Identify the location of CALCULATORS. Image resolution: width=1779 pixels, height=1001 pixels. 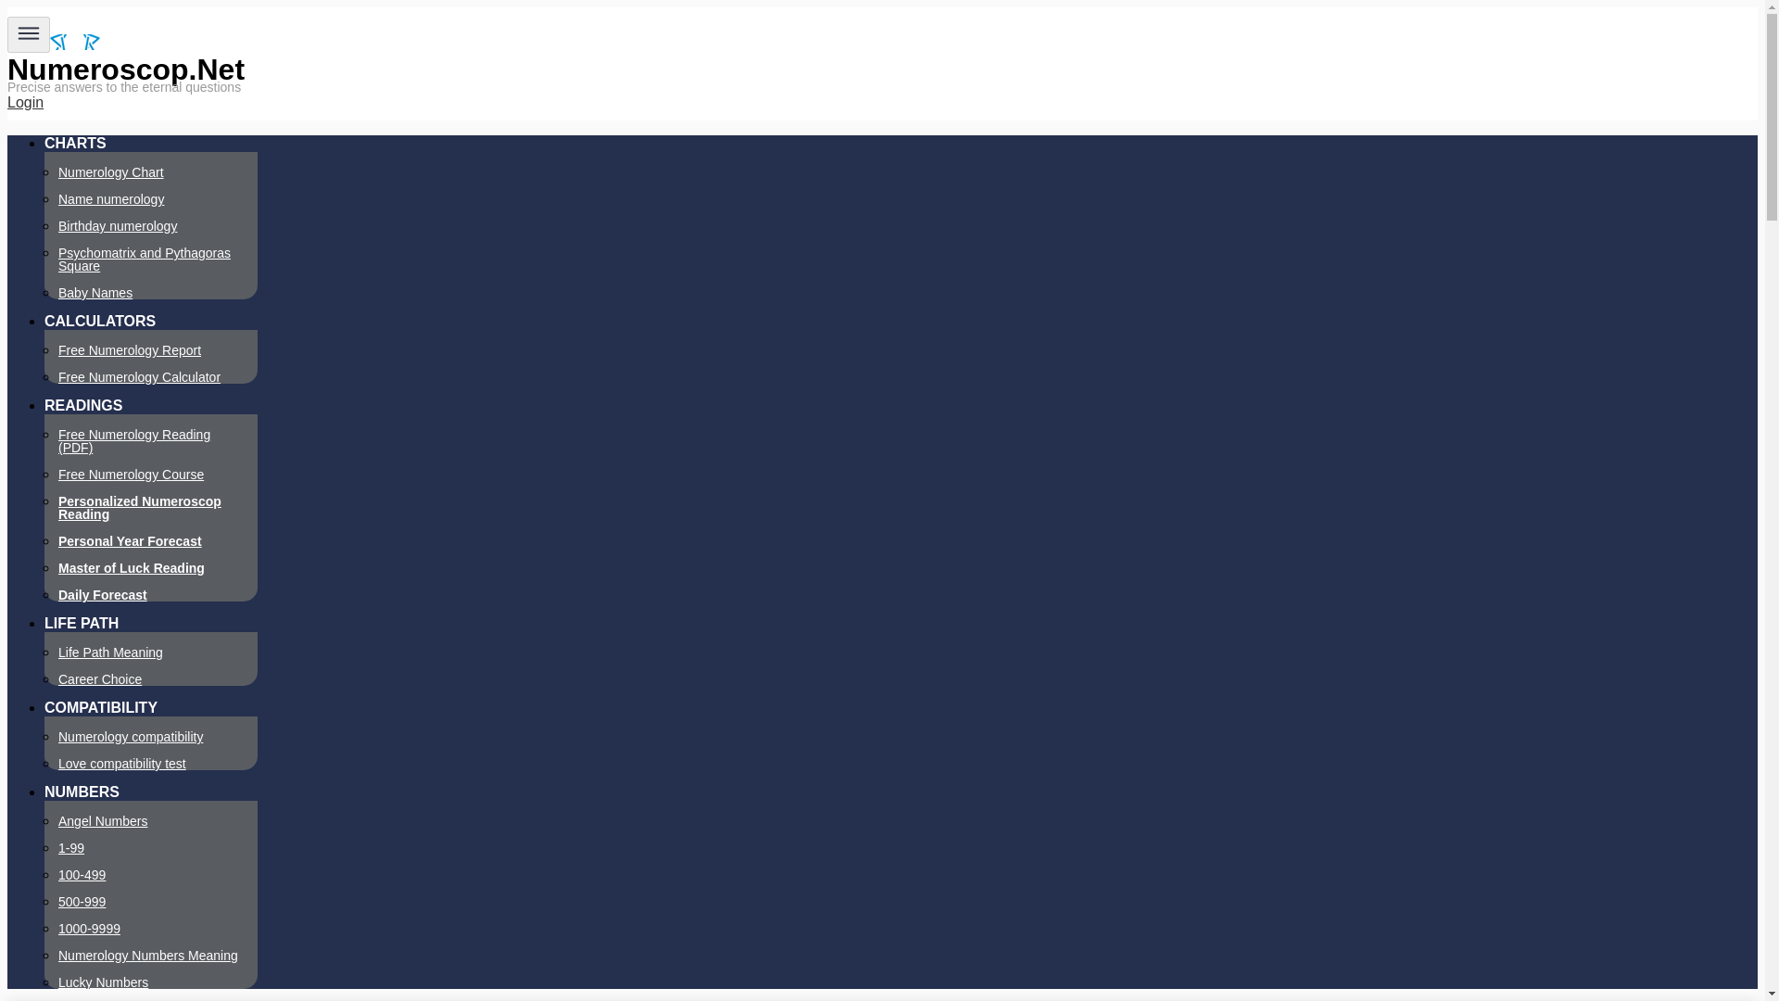
(100, 321).